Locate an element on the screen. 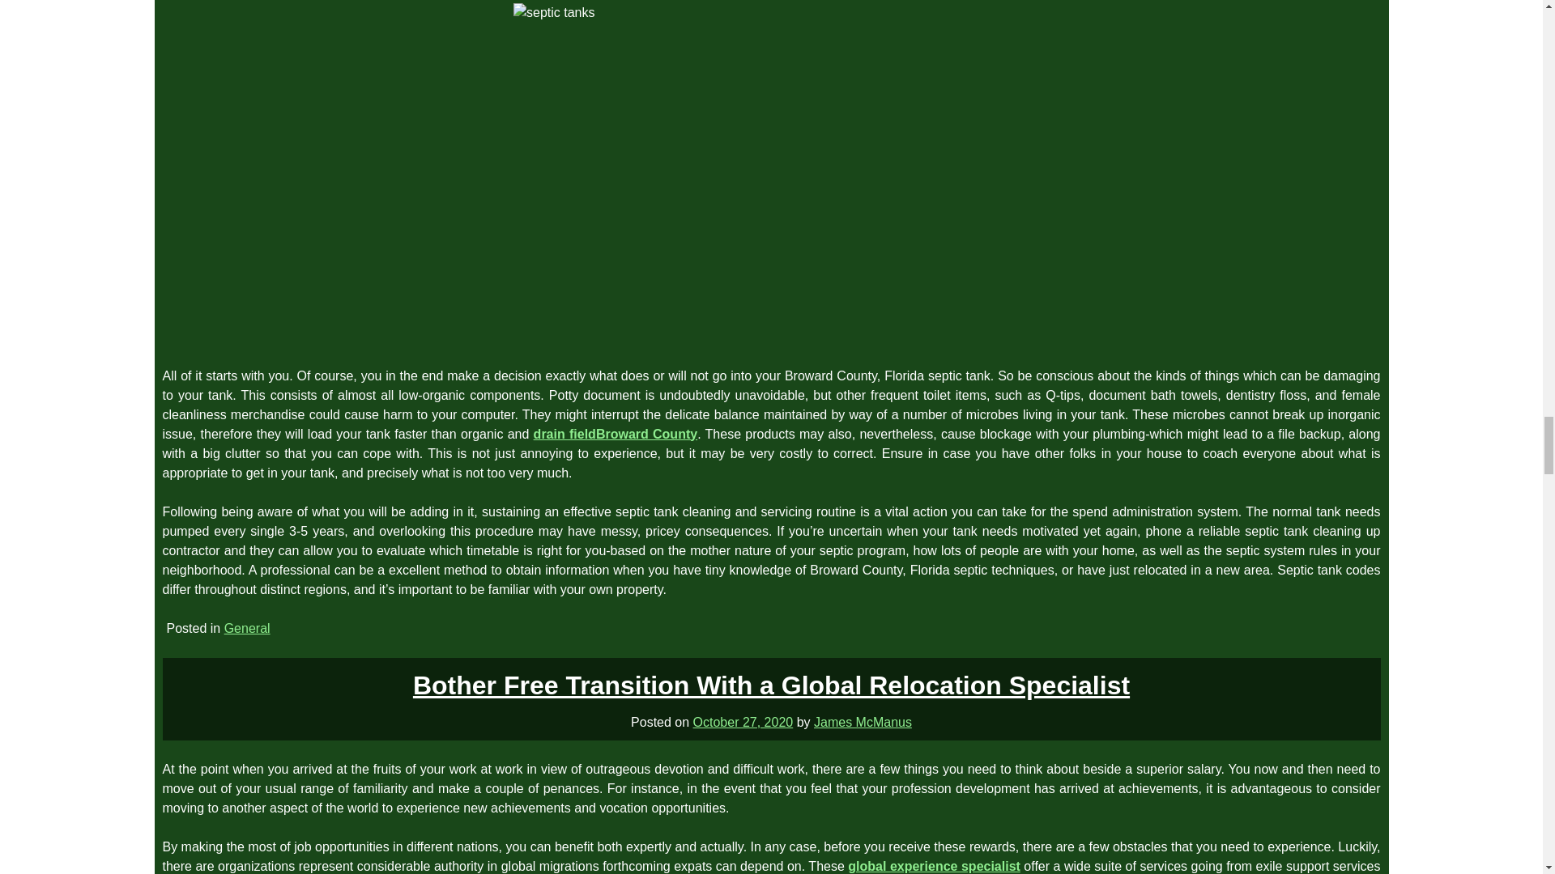  General is located at coordinates (247, 628).